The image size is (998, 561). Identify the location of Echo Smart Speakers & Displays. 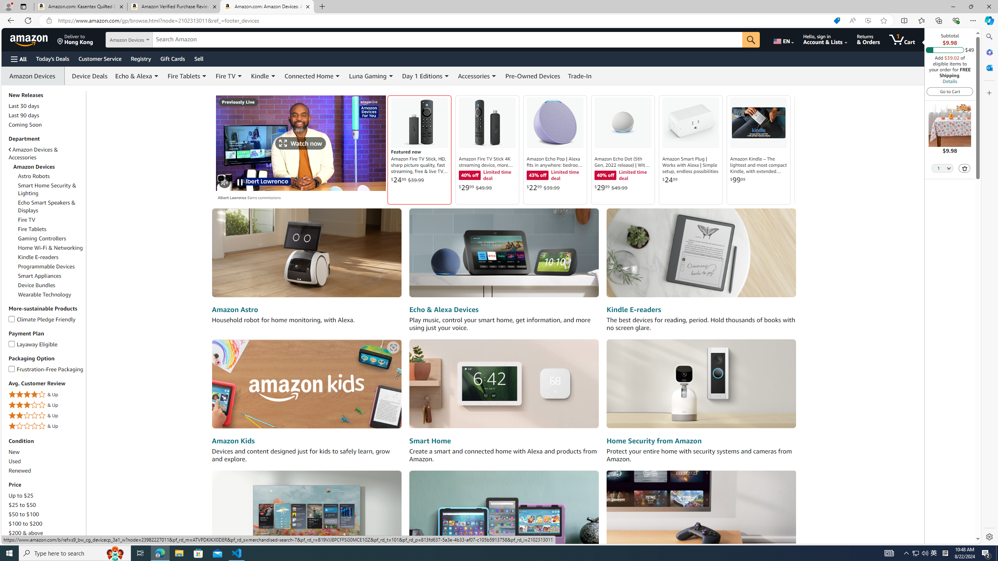
(47, 206).